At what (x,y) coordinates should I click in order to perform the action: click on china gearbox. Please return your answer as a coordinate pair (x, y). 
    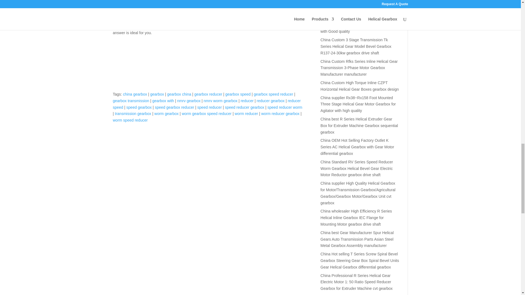
    Looking at the image, I should click on (135, 94).